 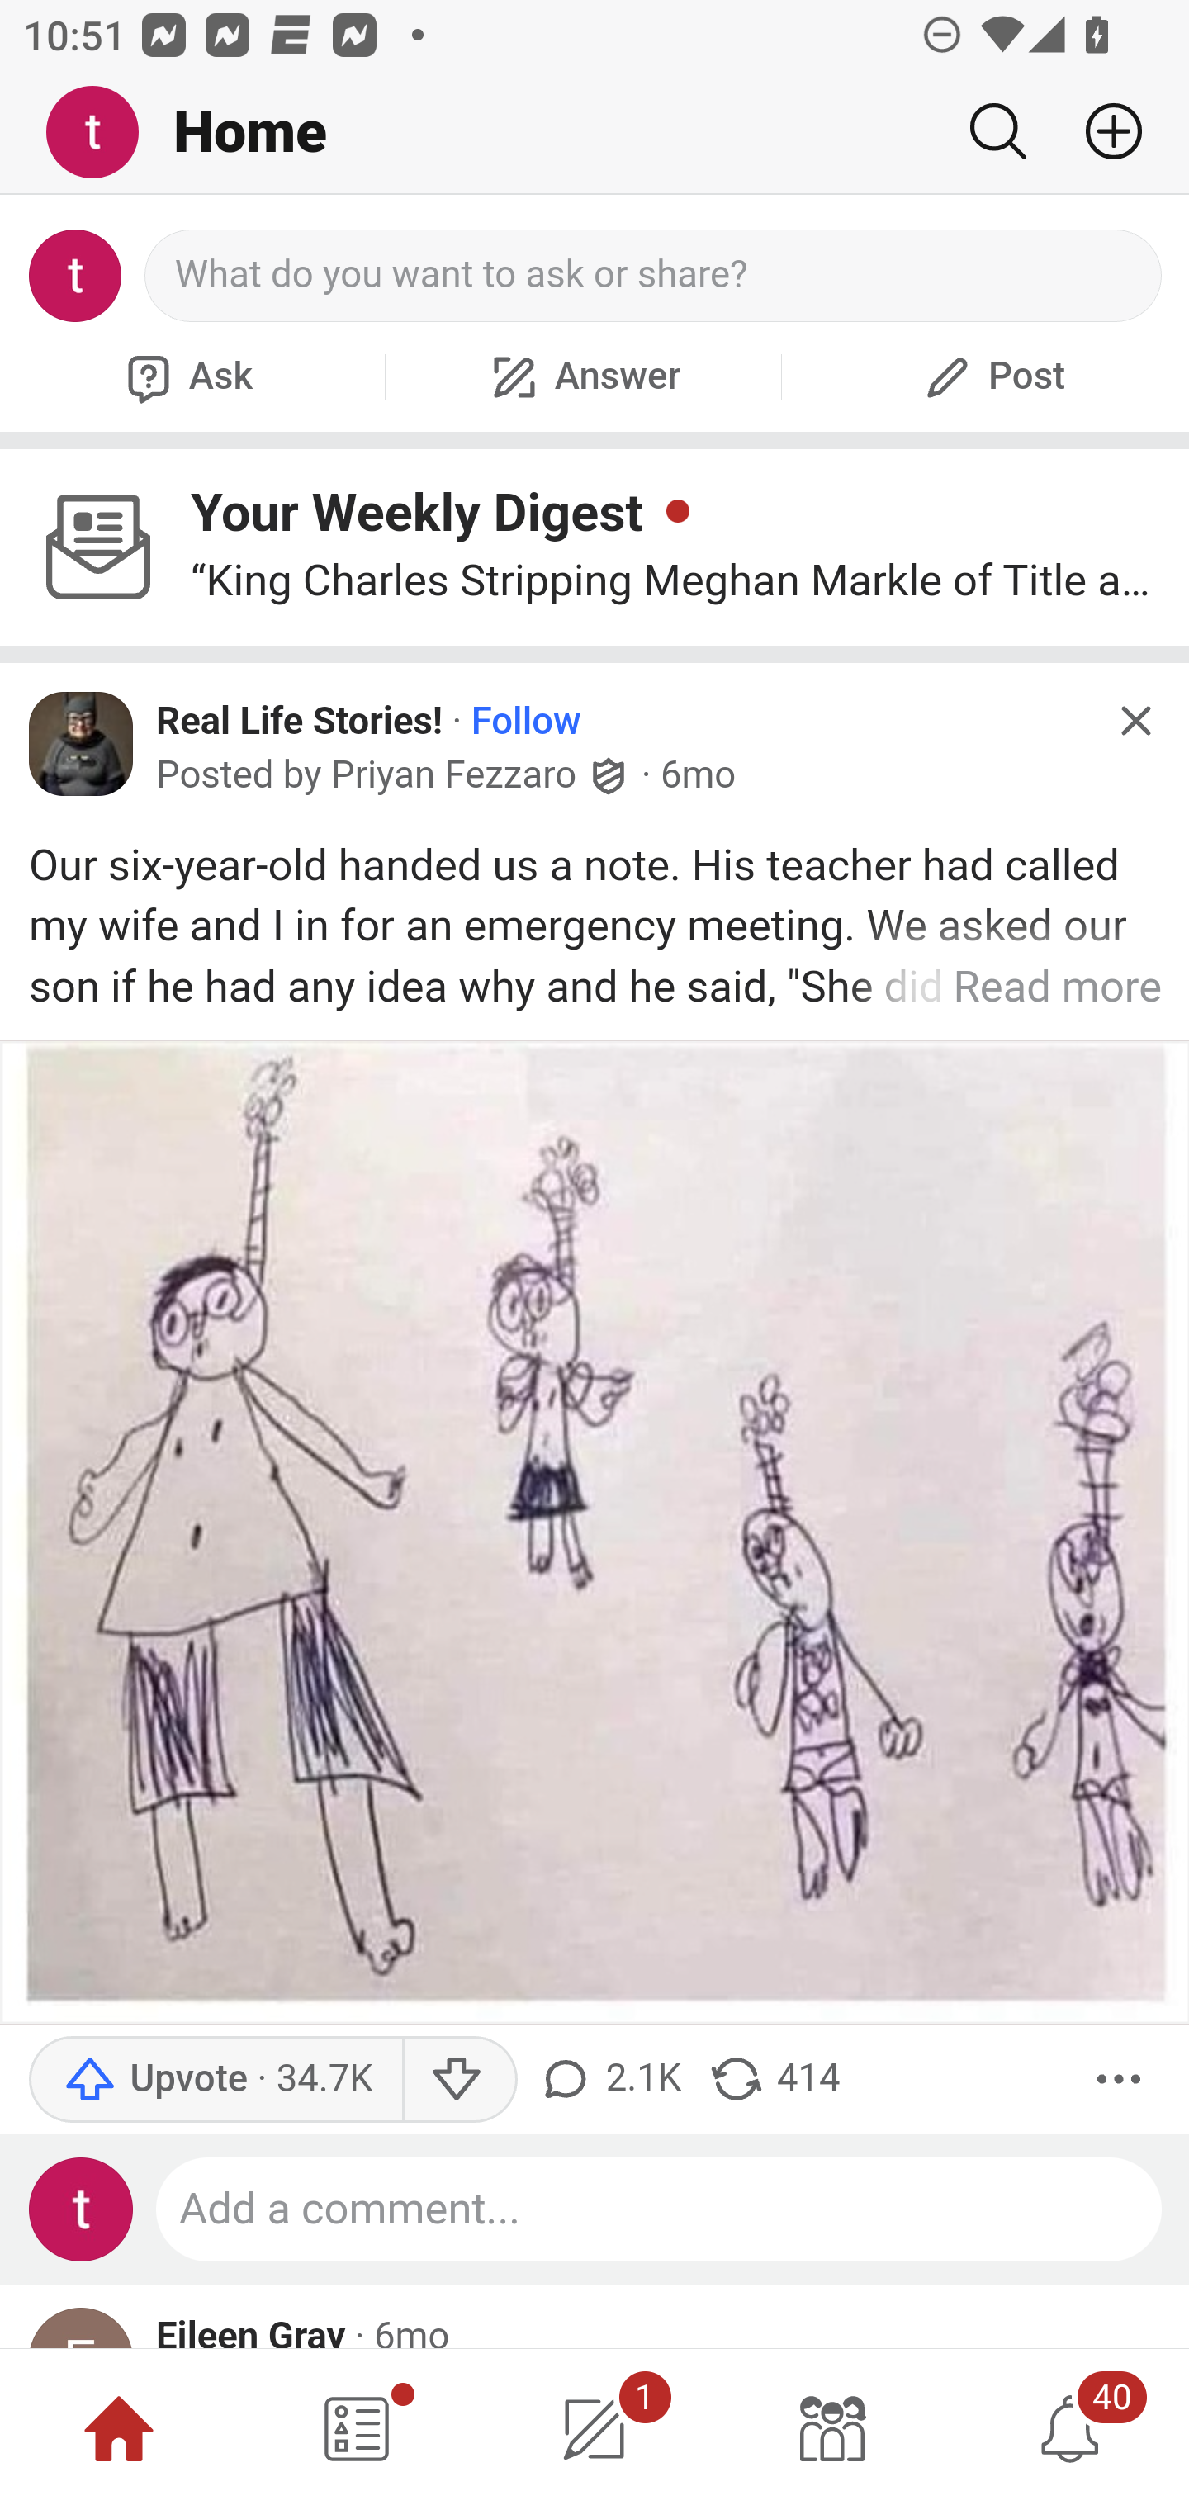 I want to click on Profile photo for Test Appium, so click(x=82, y=2209).